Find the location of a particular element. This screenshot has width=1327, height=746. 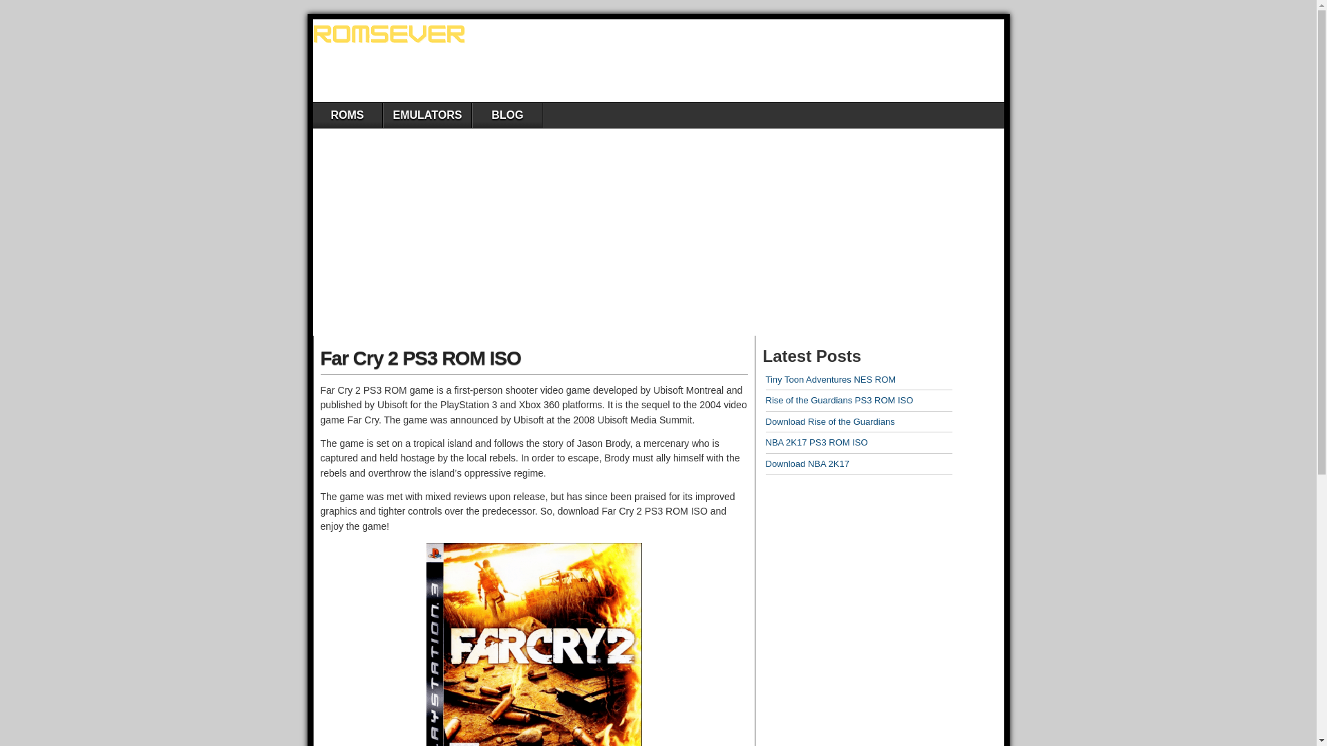

EMULATORS is located at coordinates (427, 115).